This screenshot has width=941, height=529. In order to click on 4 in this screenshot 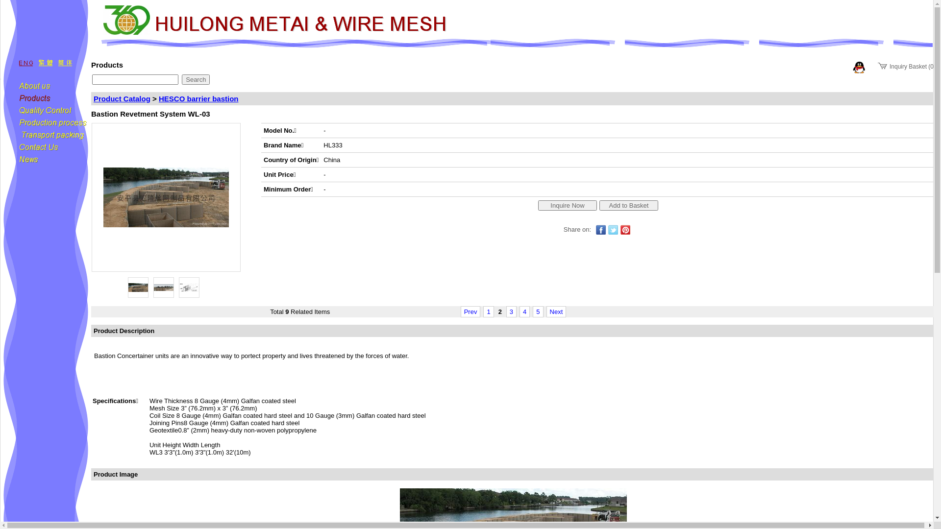, I will do `click(524, 312)`.